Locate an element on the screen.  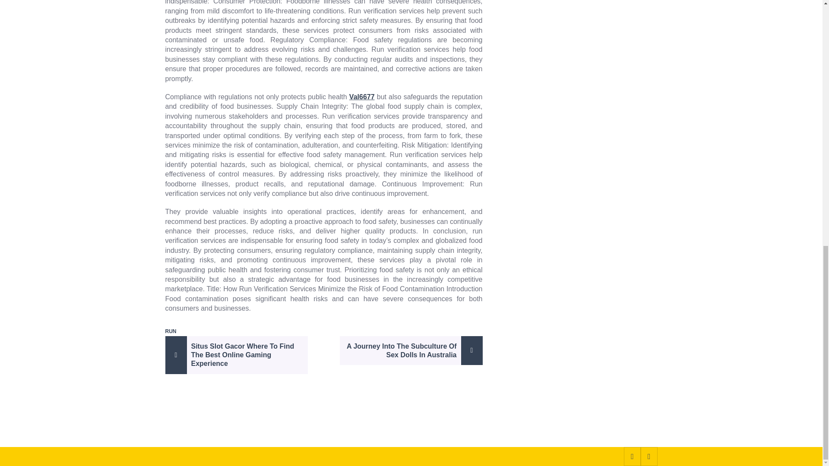
A Journey Into The Subculture Of Sex Dolls In Australia is located at coordinates (411, 350).